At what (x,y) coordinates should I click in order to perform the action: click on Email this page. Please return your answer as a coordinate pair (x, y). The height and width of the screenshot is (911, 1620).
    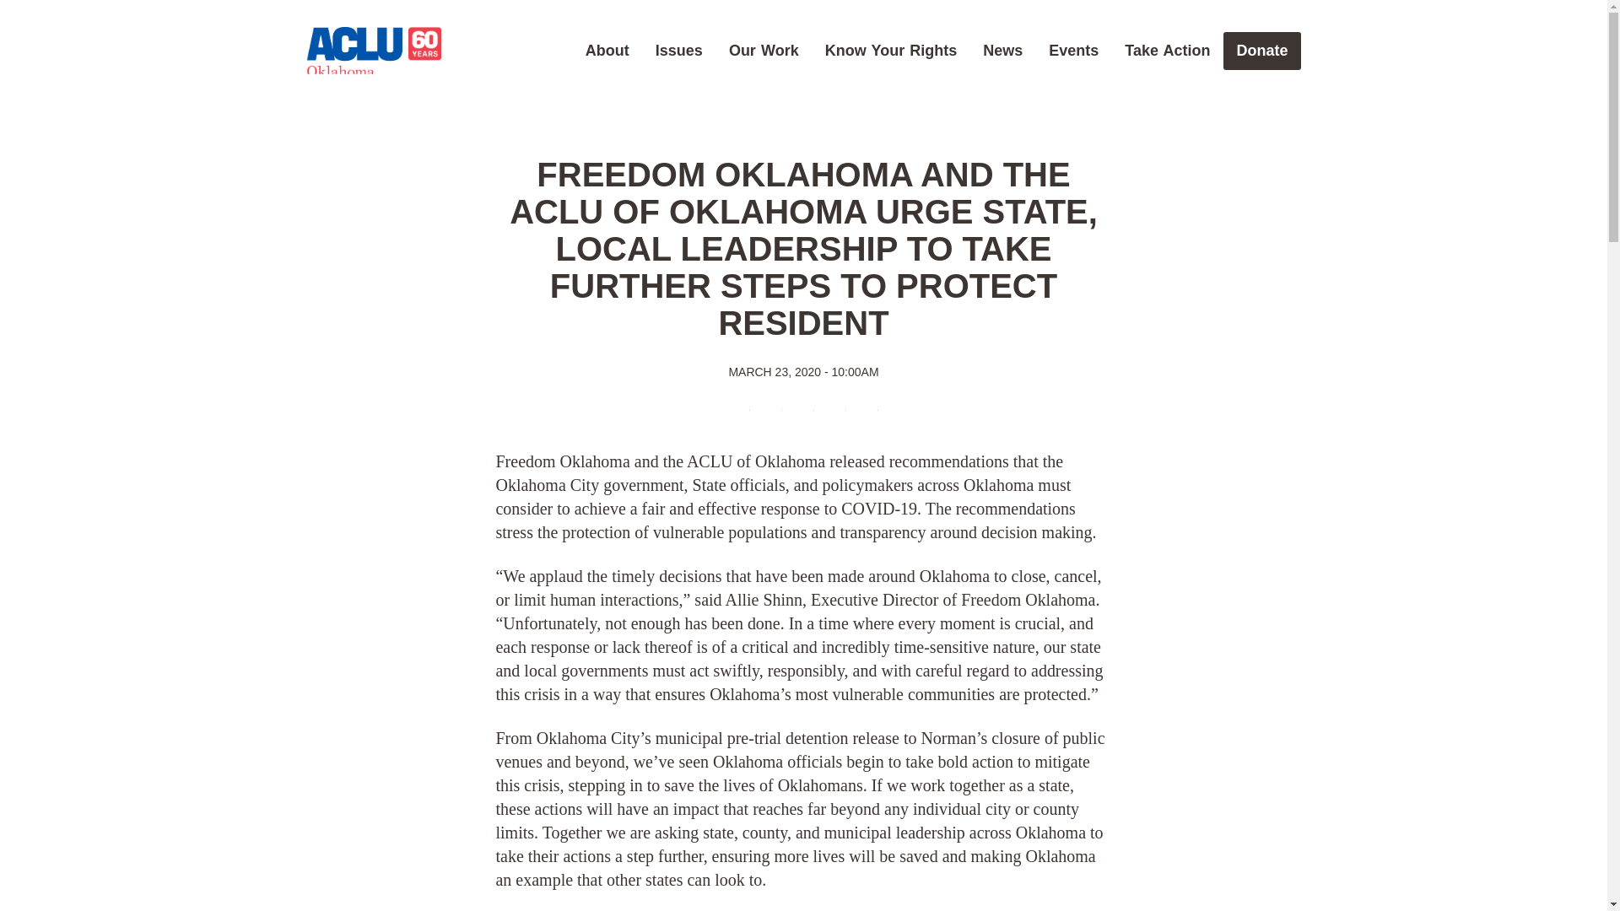
    Looking at the image, I should click on (835, 414).